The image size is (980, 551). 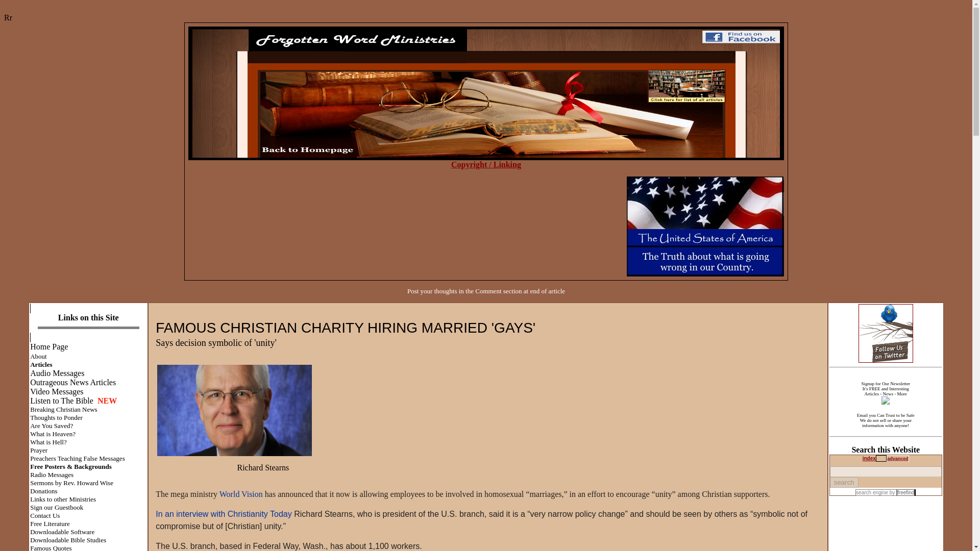 I want to click on Are You Saved?, so click(x=51, y=425).